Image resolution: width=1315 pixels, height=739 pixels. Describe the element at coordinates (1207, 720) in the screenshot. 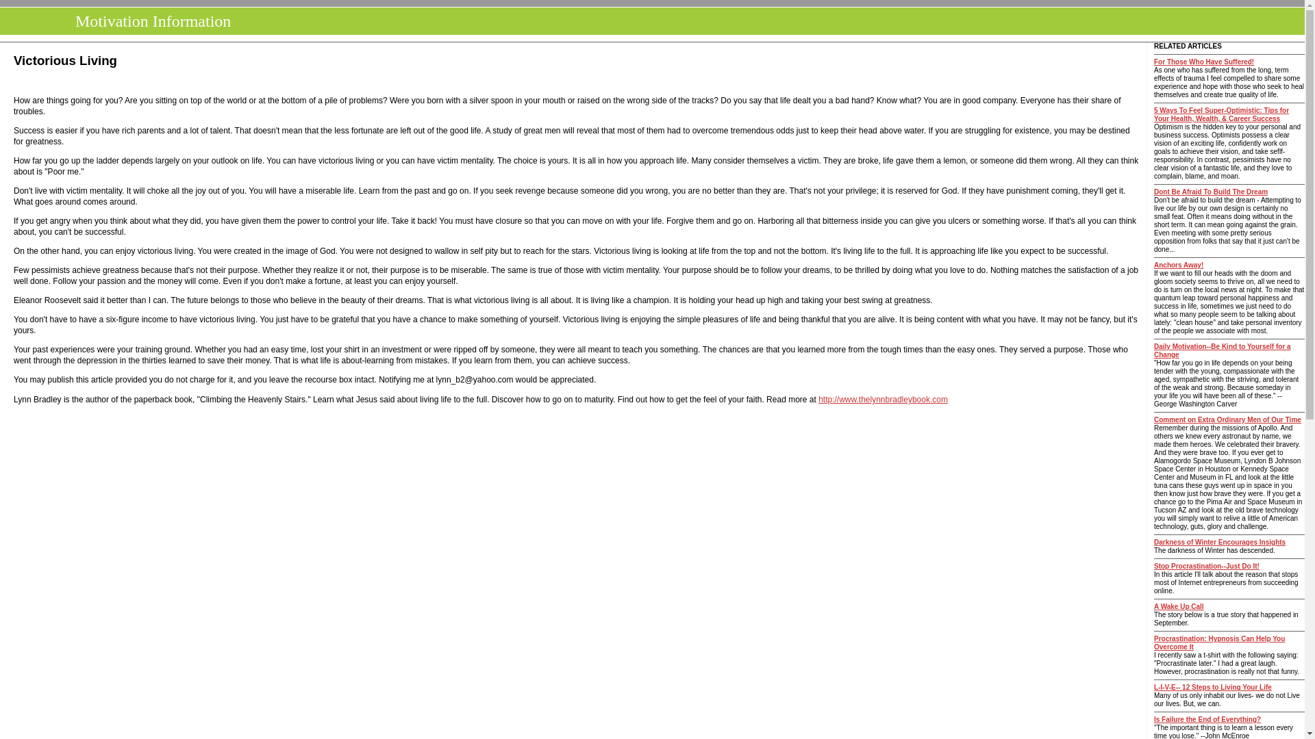

I see `Is Failure the End of Everything?` at that location.